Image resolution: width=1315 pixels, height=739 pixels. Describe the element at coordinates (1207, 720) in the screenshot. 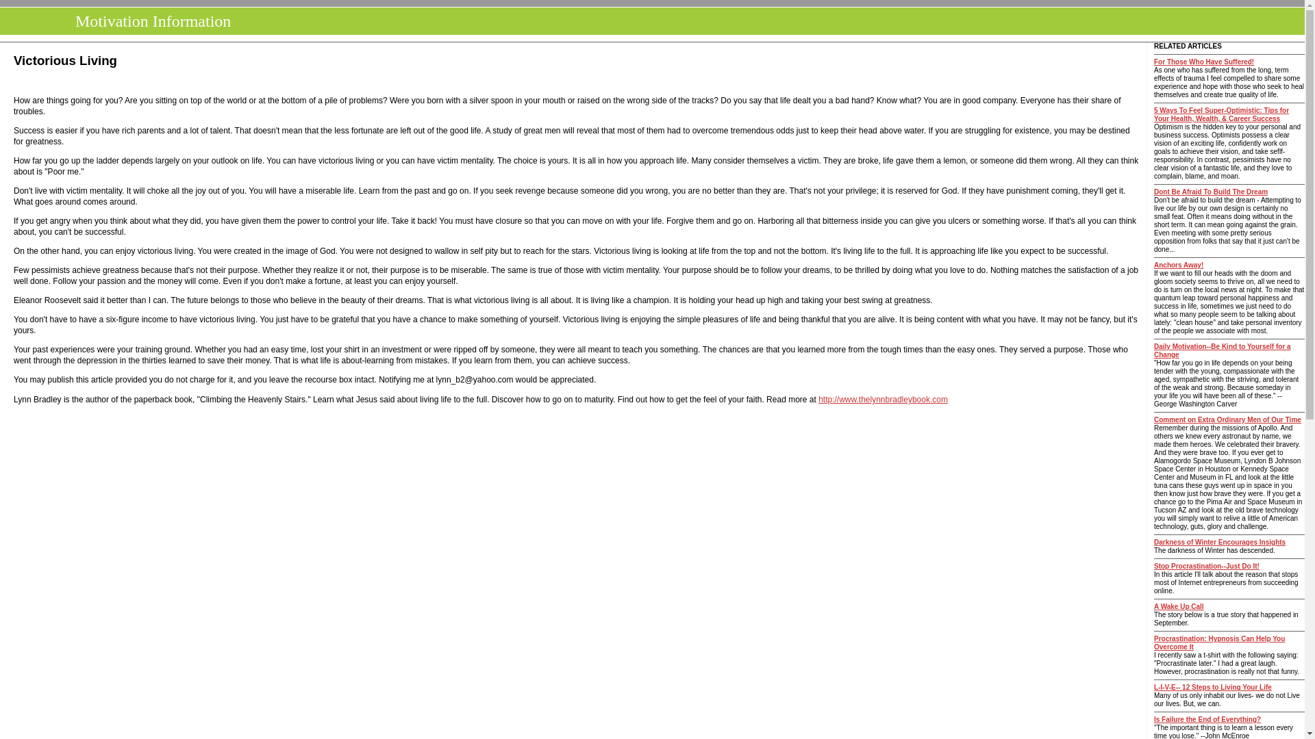

I see `Is Failure the End of Everything?` at that location.